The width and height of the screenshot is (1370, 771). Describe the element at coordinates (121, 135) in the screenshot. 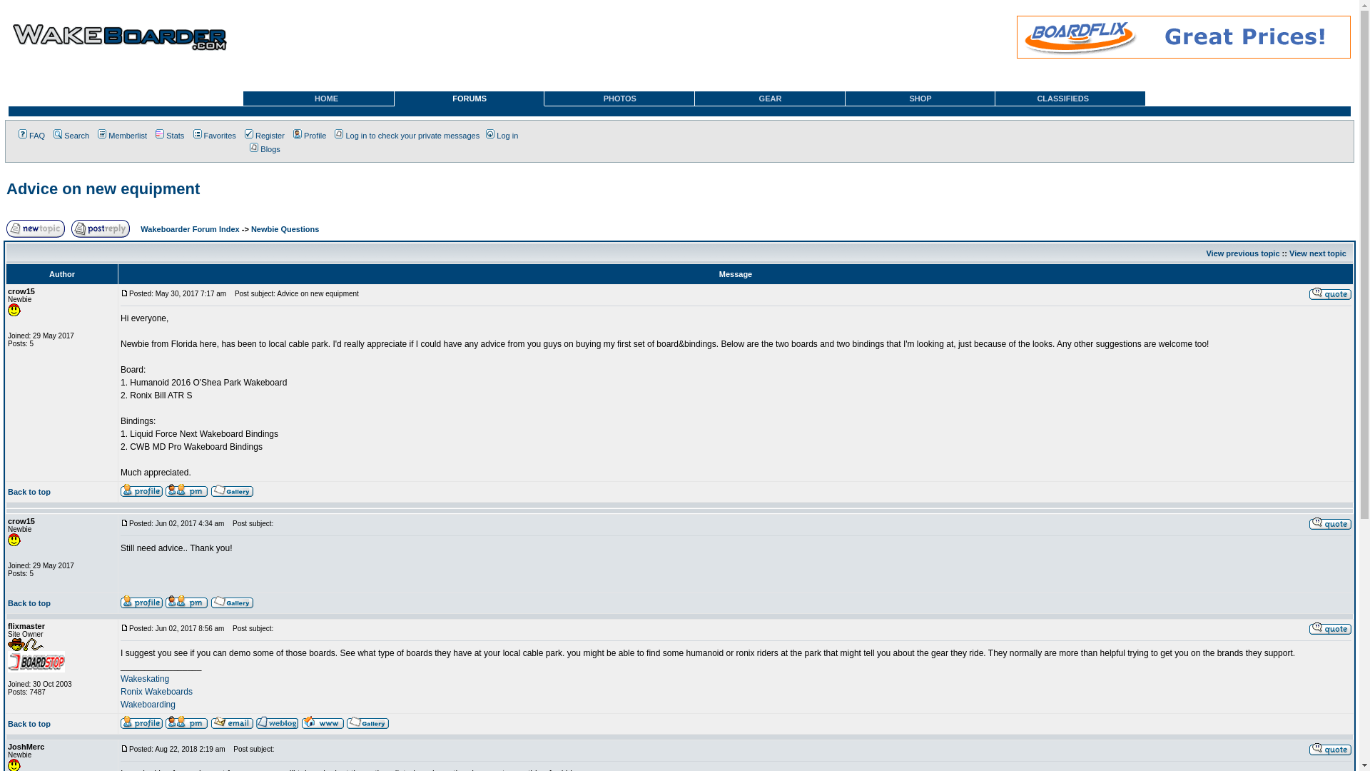

I see `Memberlist` at that location.